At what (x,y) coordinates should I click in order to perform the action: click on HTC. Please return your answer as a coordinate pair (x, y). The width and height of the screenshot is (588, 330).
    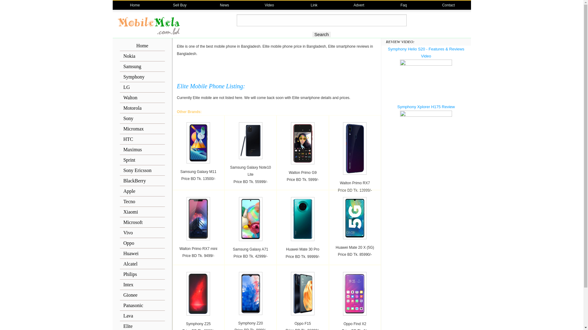
    Looking at the image, I should click on (142, 139).